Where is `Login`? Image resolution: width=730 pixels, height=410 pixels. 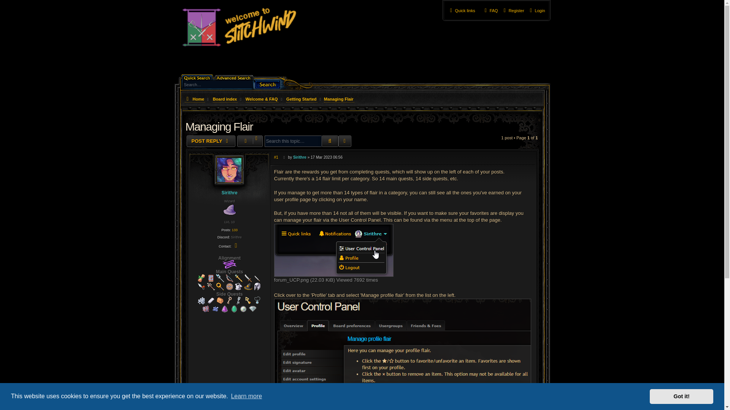
Login is located at coordinates (536, 11).